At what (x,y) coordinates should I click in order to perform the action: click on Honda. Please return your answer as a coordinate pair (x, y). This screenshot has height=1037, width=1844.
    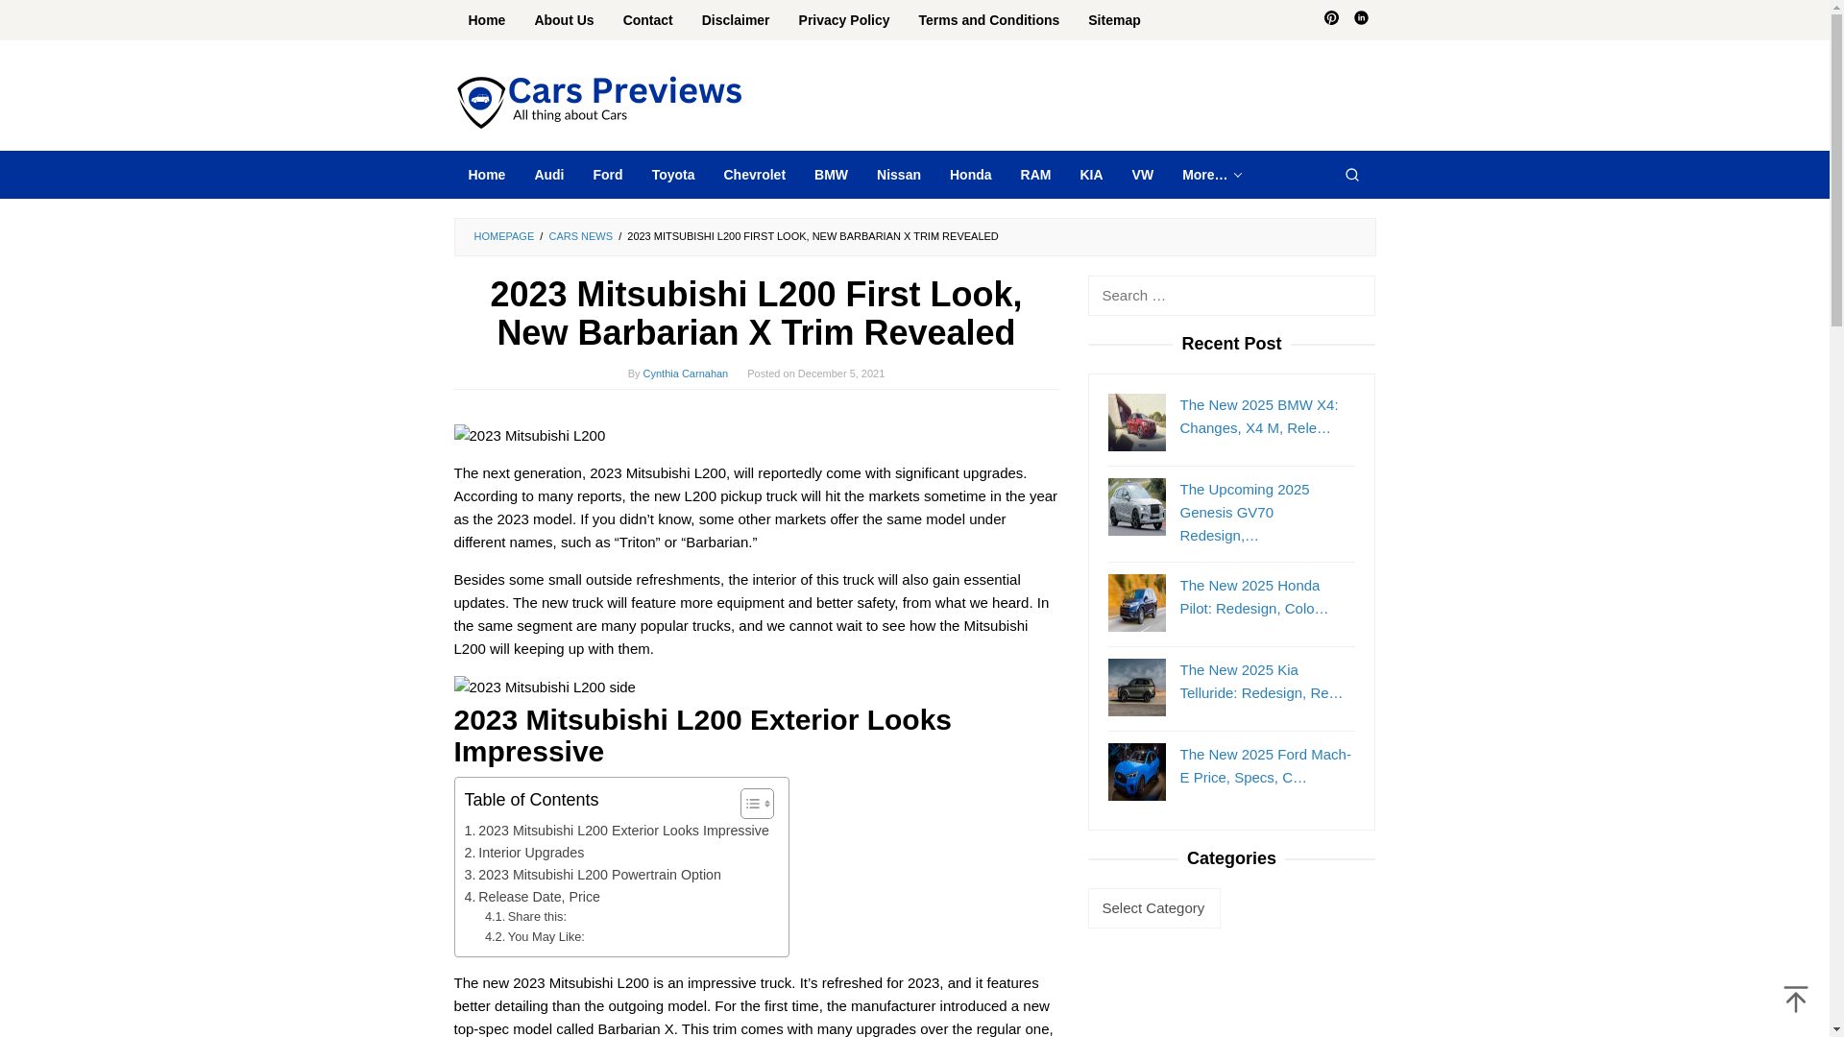
    Looking at the image, I should click on (970, 175).